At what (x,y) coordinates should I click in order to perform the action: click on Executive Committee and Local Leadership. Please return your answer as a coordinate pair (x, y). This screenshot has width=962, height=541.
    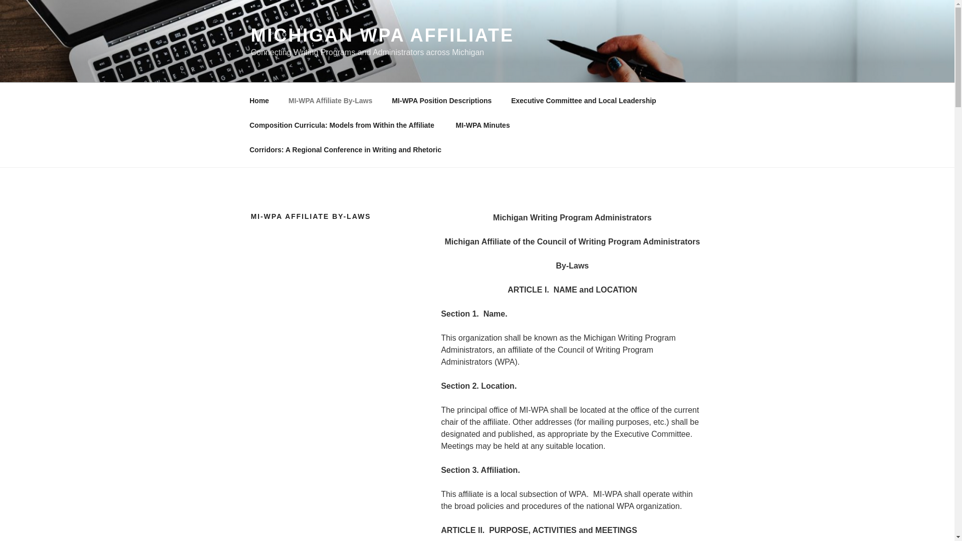
    Looking at the image, I should click on (583, 100).